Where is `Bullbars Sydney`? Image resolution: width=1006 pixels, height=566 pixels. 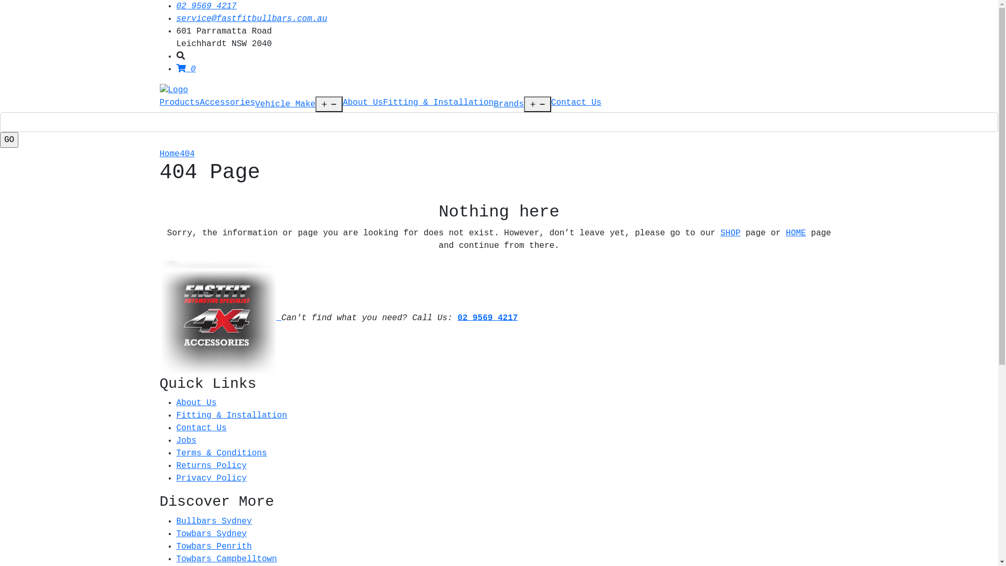
Bullbars Sydney is located at coordinates (214, 521).